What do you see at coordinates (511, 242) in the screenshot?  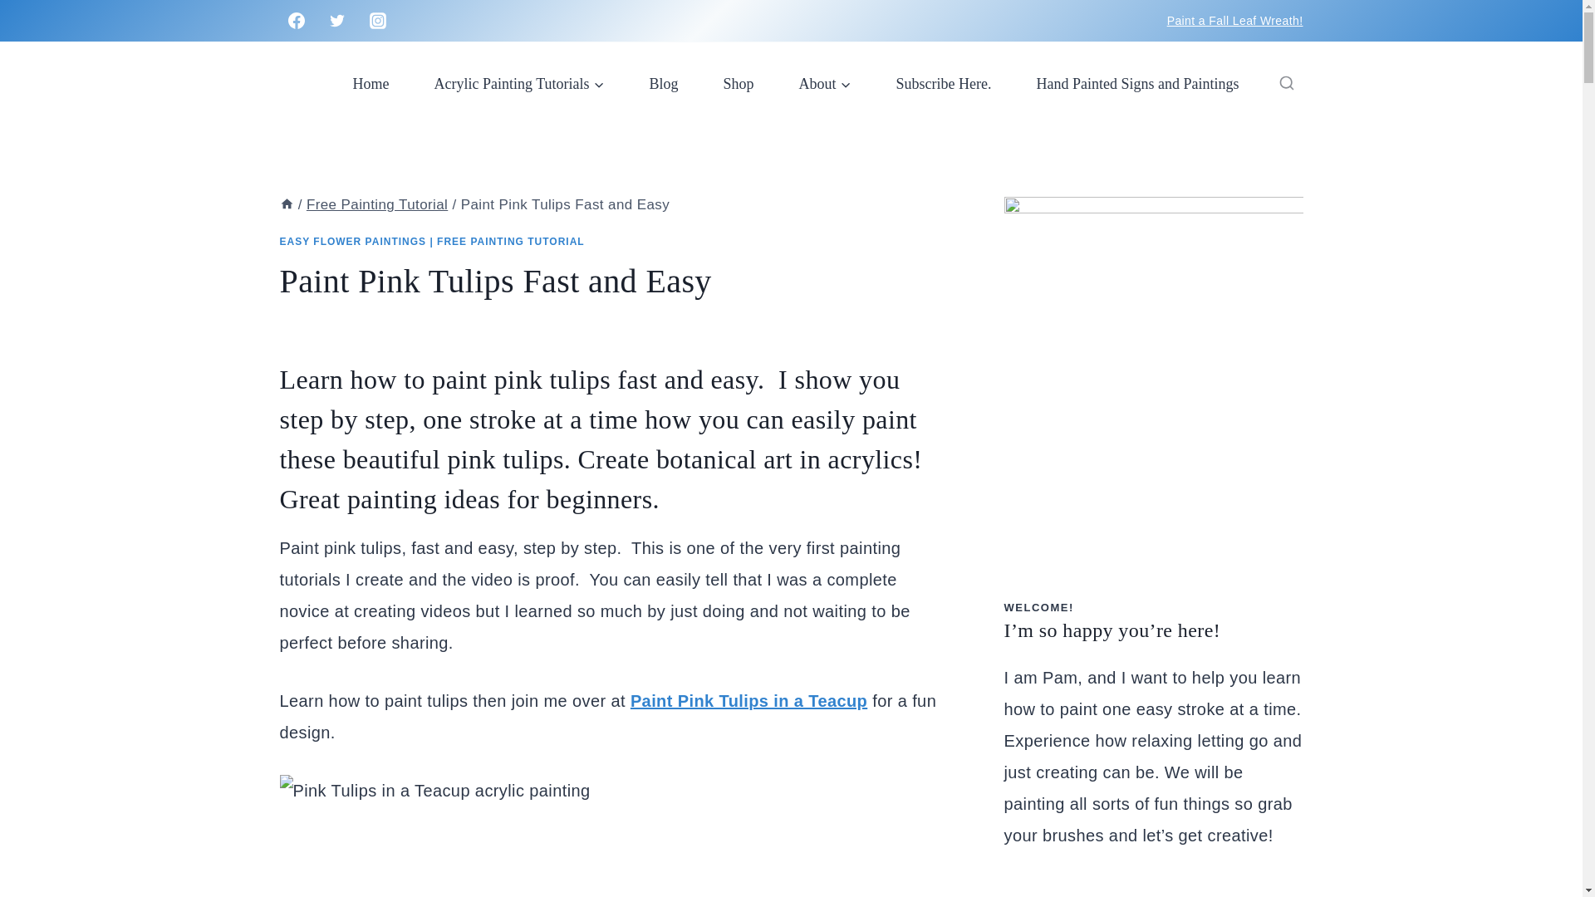 I see `FREE PAINTING TUTORIAL` at bounding box center [511, 242].